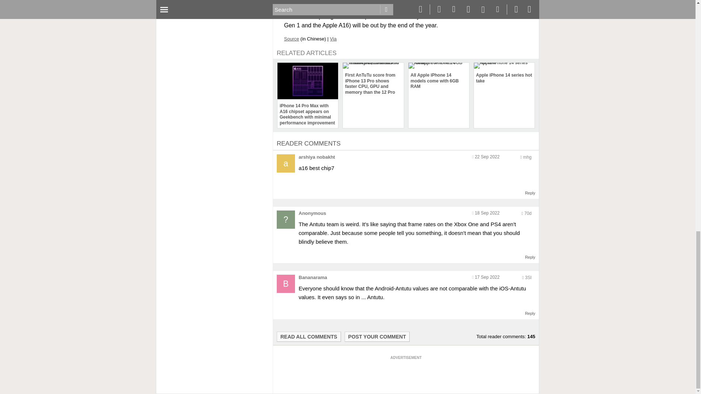 The height and width of the screenshot is (394, 701). Describe the element at coordinates (530, 193) in the screenshot. I see `Reply to this post` at that location.